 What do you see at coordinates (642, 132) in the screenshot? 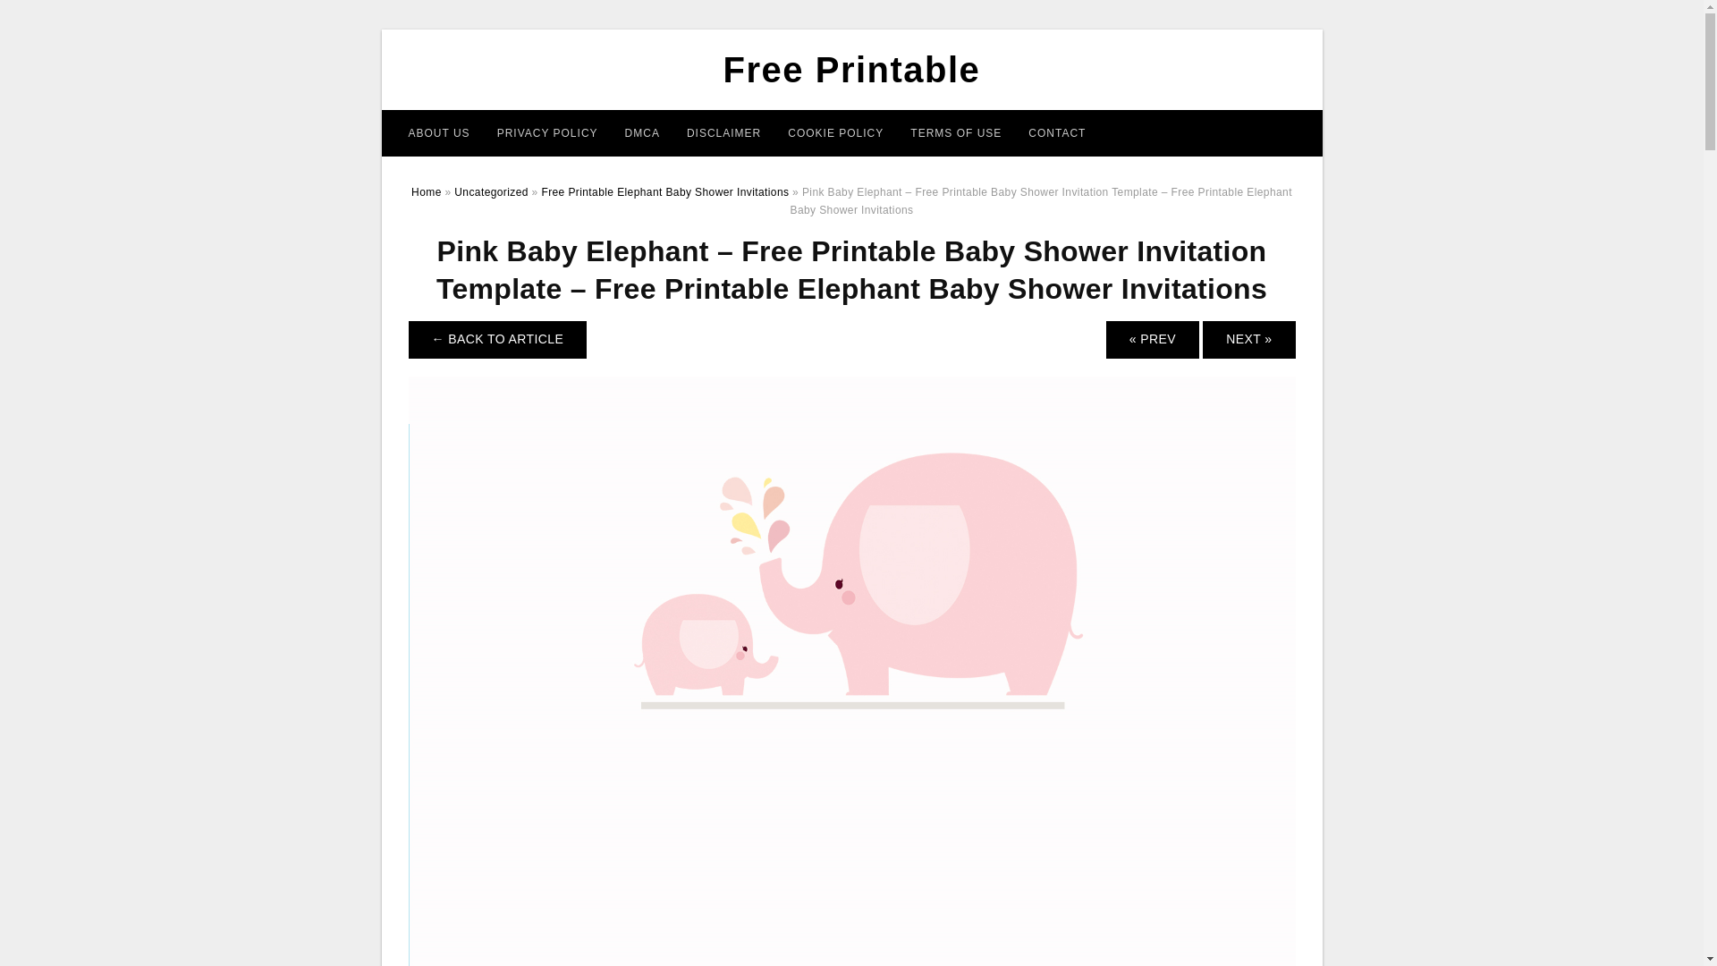
I see `DMCA` at bounding box center [642, 132].